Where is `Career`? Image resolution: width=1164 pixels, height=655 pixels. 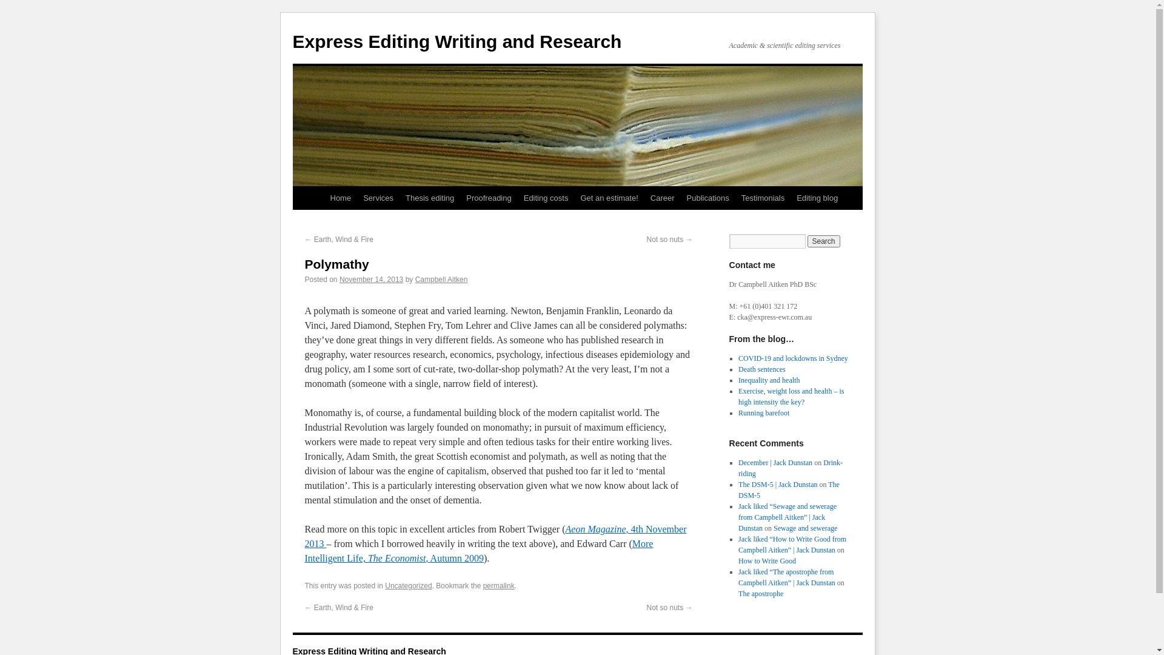
Career is located at coordinates (663, 198).